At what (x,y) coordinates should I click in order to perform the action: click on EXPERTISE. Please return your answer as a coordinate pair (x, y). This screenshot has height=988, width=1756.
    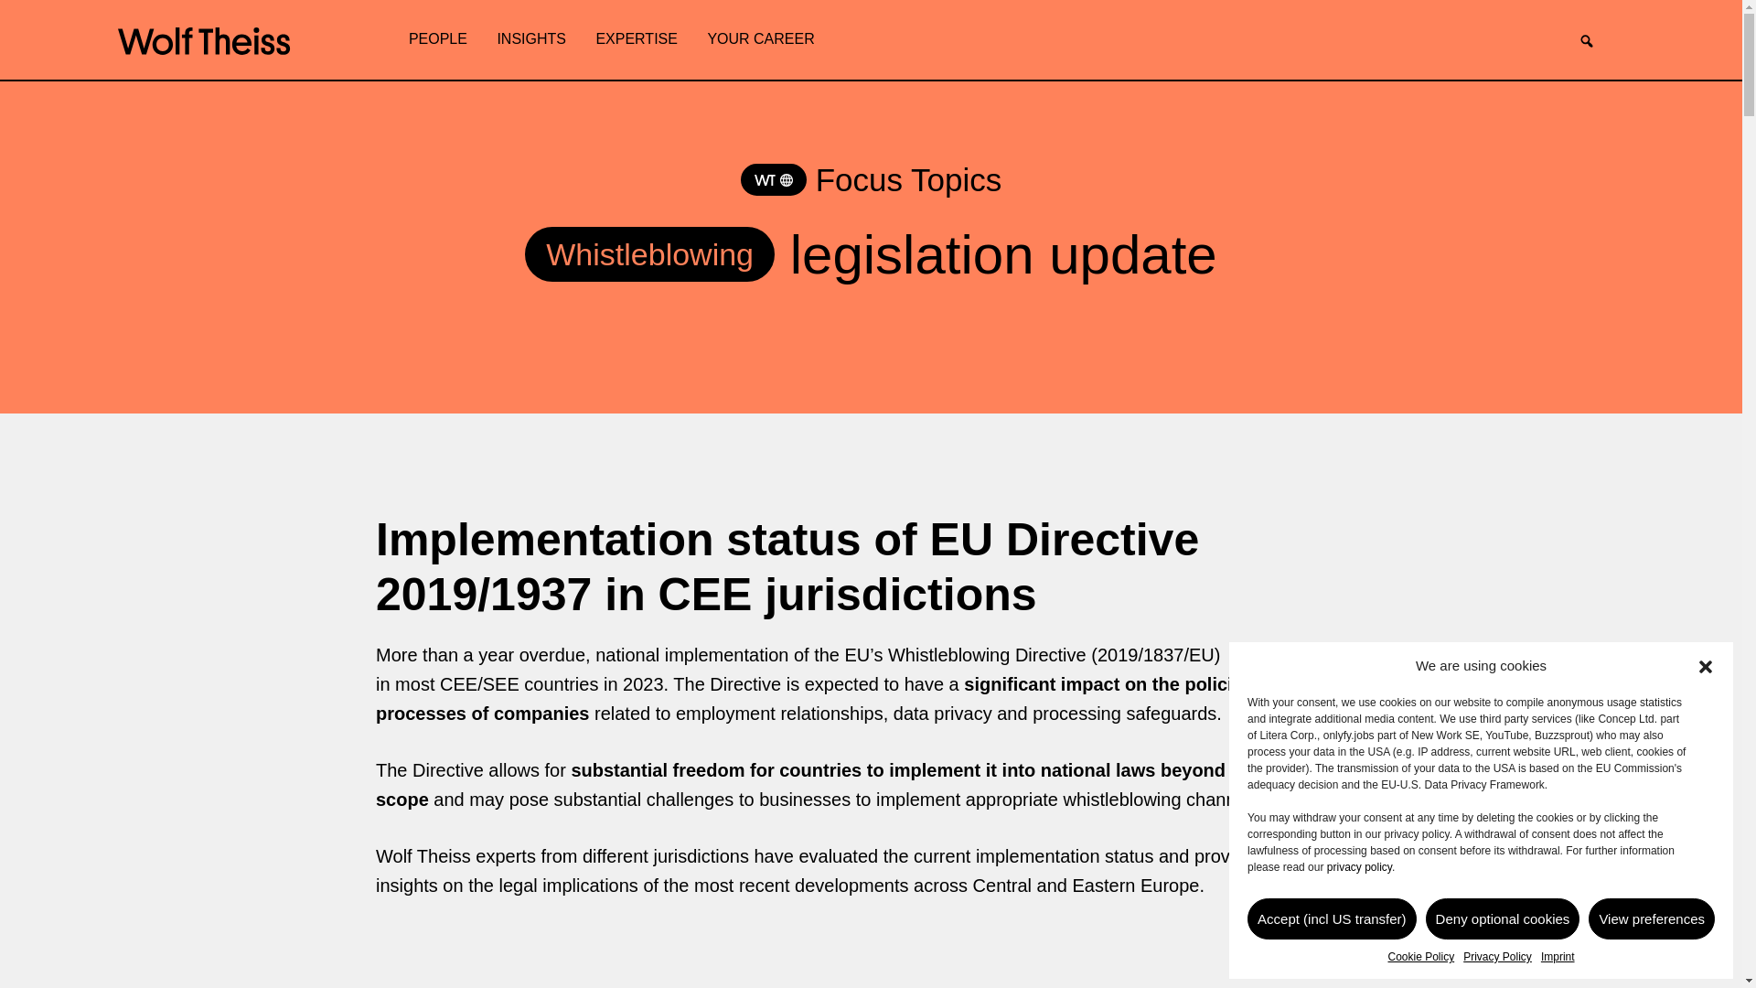
    Looking at the image, I should click on (637, 39).